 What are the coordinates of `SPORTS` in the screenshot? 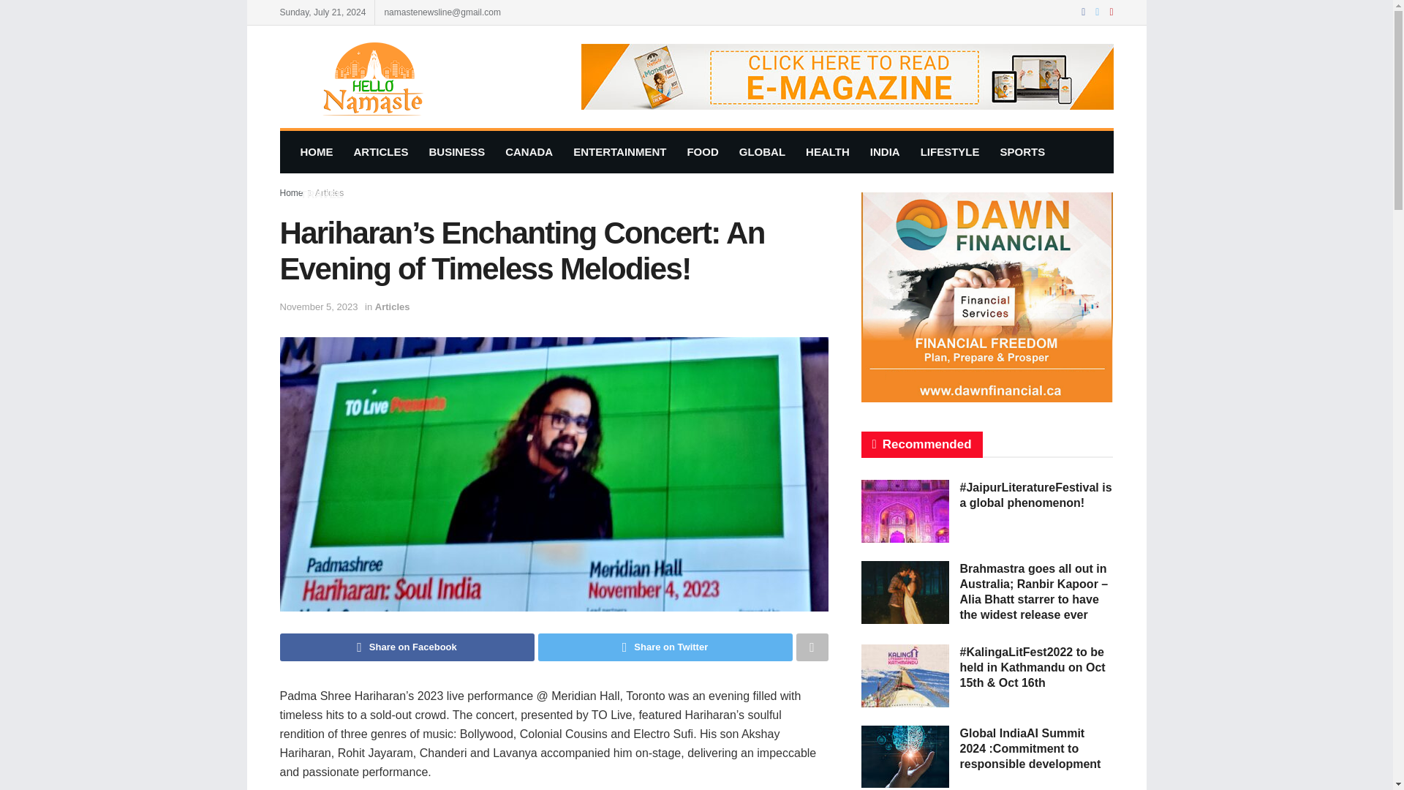 It's located at (1022, 152).